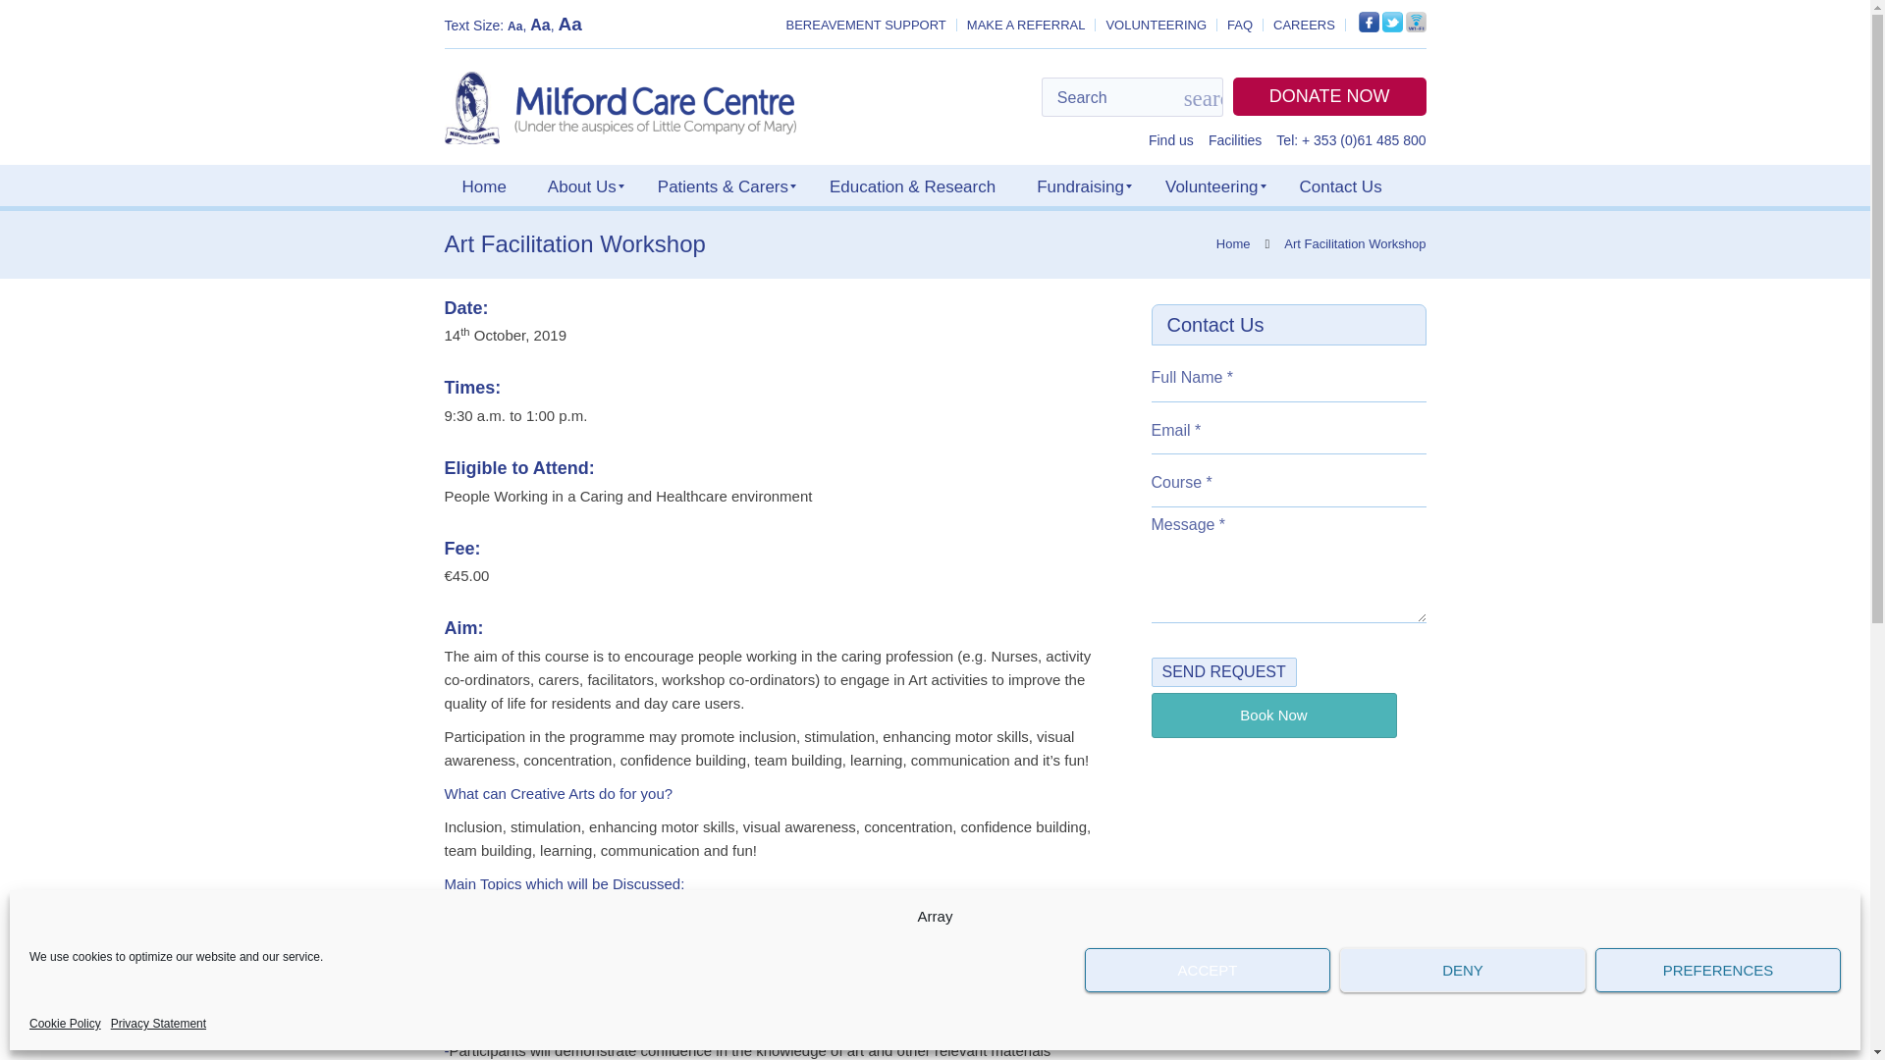  I want to click on Facilities, so click(1234, 139).